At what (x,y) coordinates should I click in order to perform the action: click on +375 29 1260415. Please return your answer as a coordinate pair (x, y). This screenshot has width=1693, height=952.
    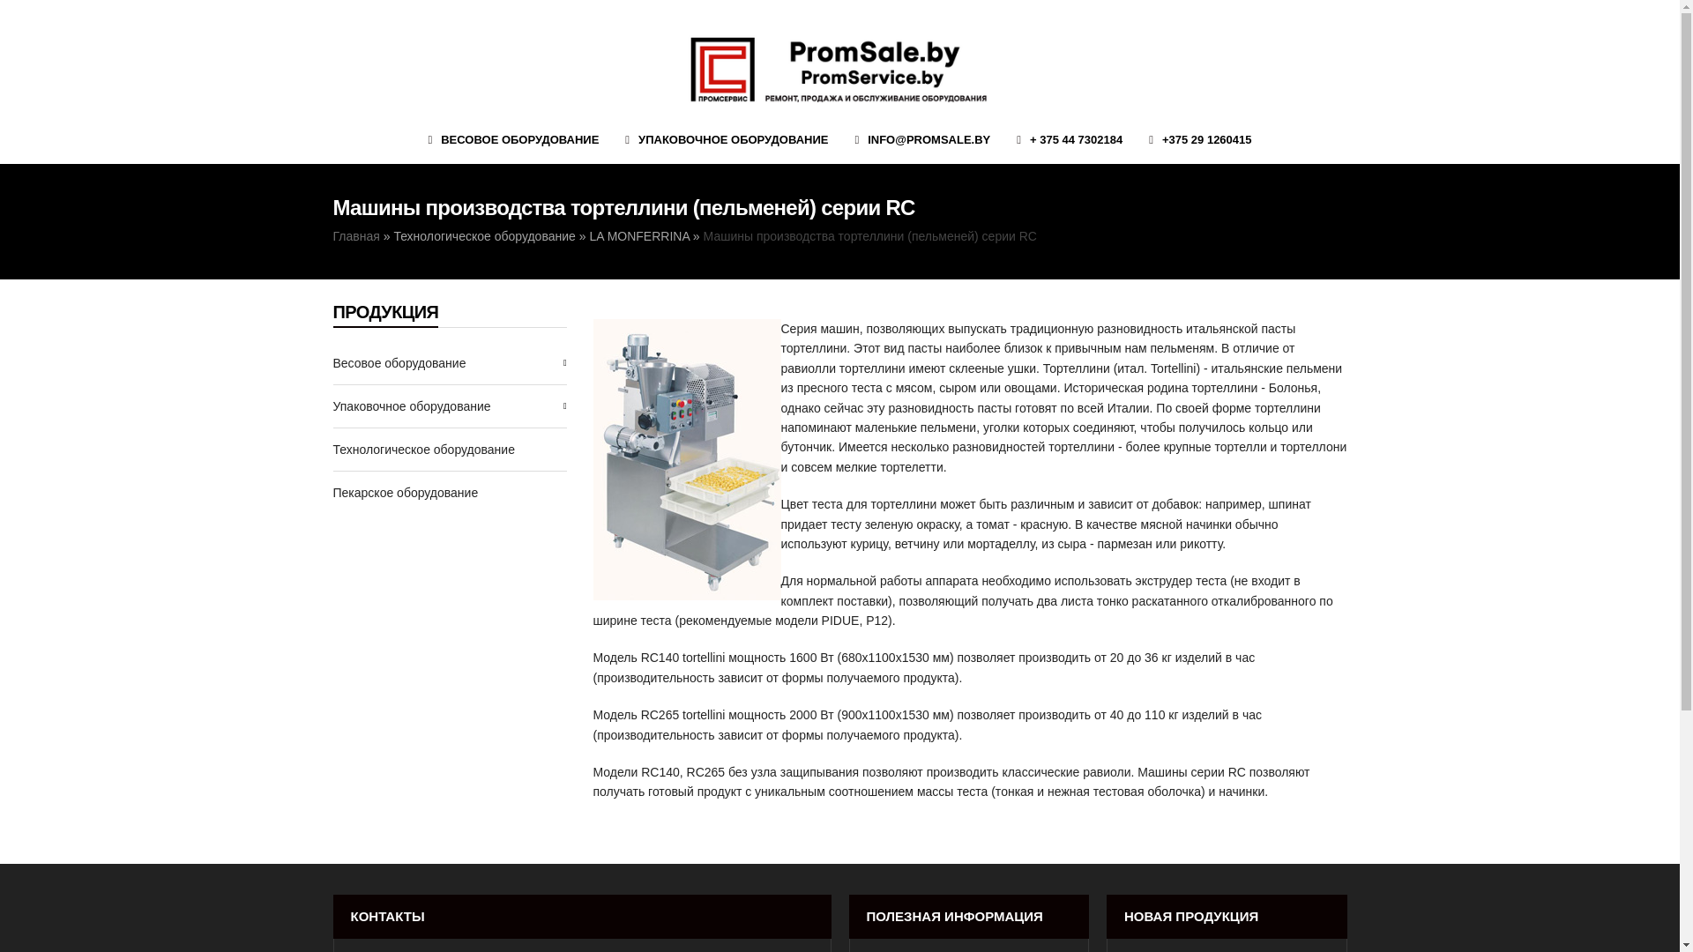
    Looking at the image, I should click on (1200, 139).